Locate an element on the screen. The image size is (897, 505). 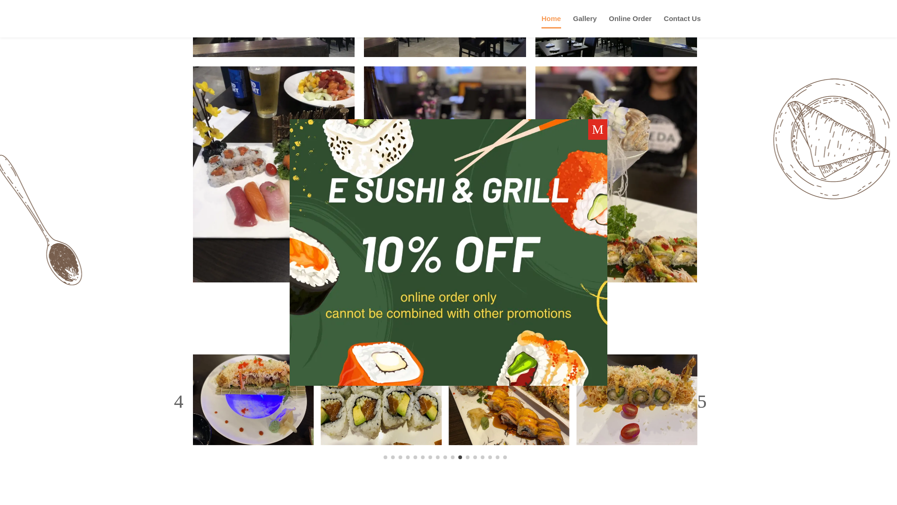
106 is located at coordinates (617, 29).